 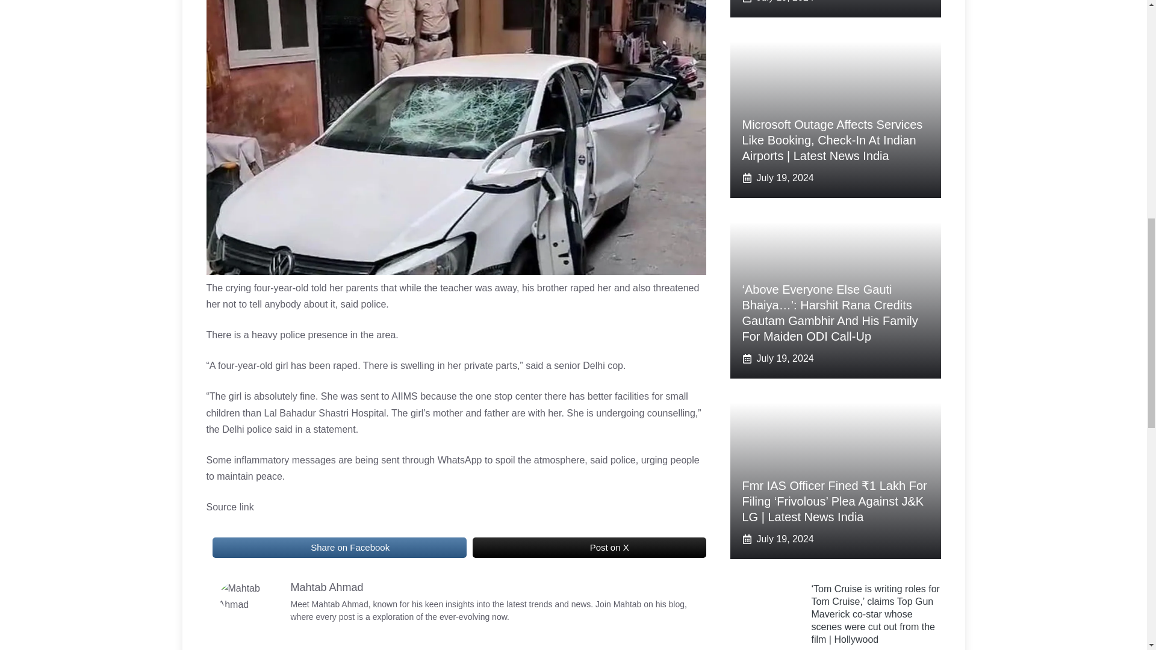 What do you see at coordinates (297, 548) in the screenshot?
I see `4-Year-Old Raped In Delhi, Protest Outside Home Of Accused` at bounding box center [297, 548].